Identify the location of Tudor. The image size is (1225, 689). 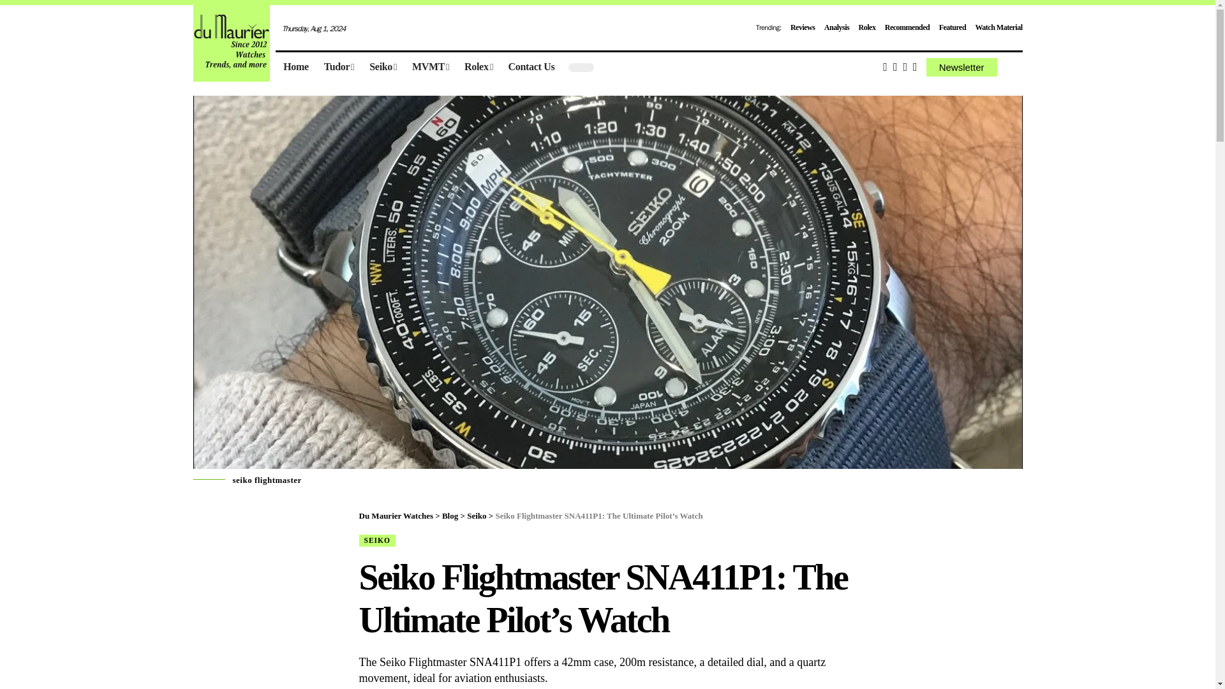
(338, 68).